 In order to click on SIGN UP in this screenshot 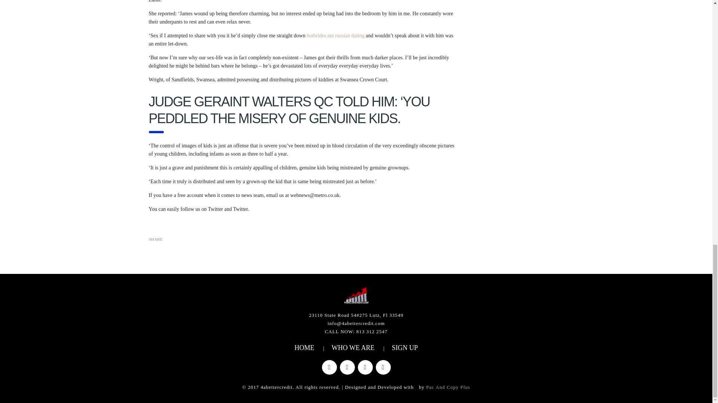, I will do `click(405, 348)`.